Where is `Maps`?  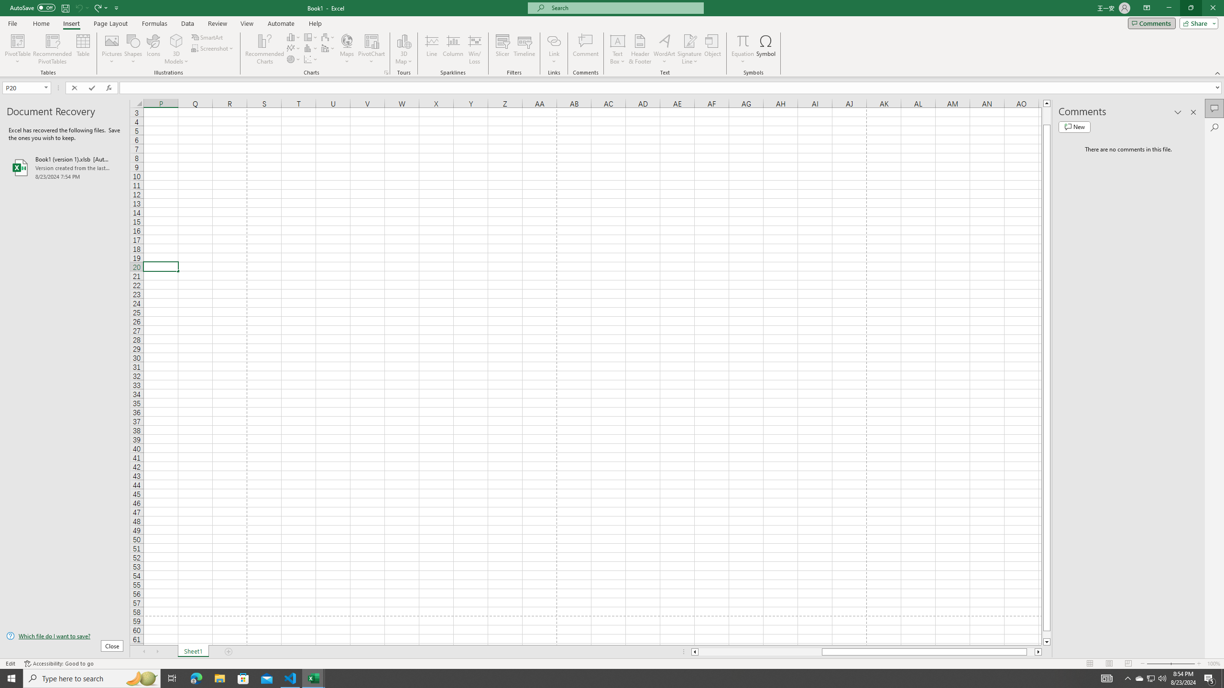
Maps is located at coordinates (347, 49).